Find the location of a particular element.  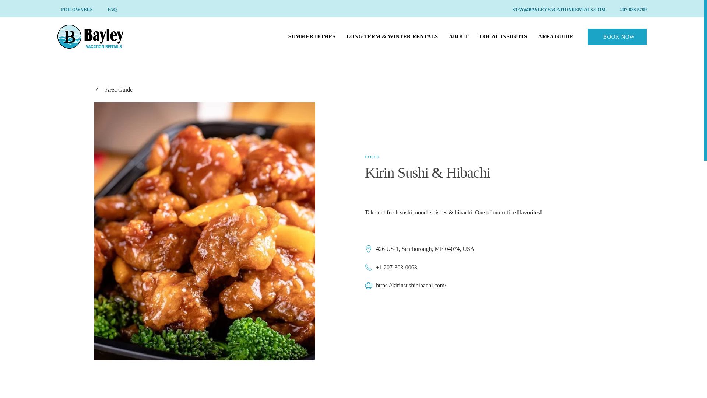

Area Guide is located at coordinates (113, 90).